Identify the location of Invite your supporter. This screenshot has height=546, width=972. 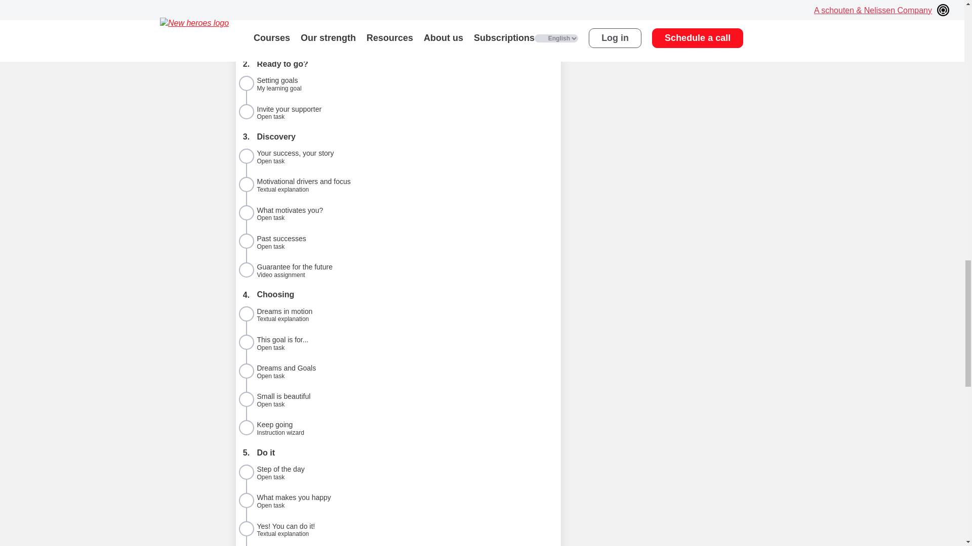
(398, 83).